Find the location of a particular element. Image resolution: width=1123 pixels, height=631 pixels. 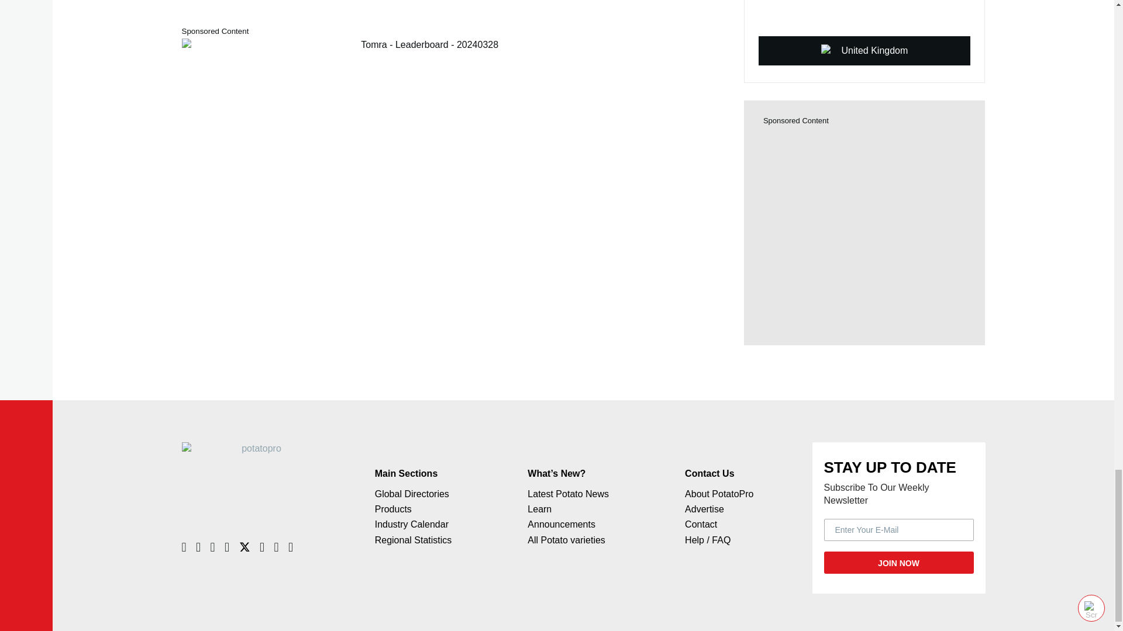

JOIN NOW is located at coordinates (898, 562).